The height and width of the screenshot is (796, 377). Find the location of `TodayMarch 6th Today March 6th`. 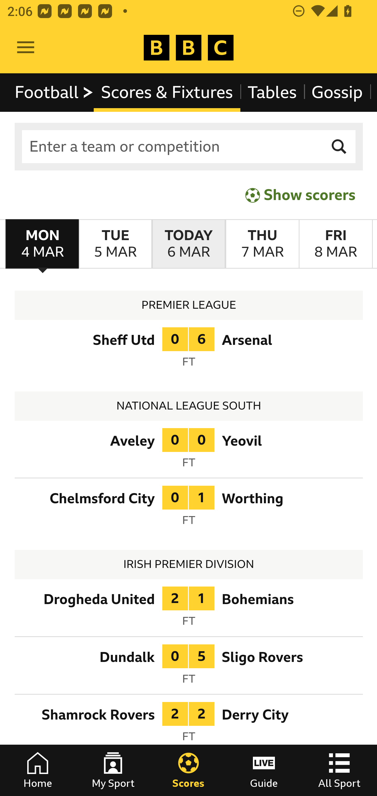

TodayMarch 6th Today March 6th is located at coordinates (188, 244).